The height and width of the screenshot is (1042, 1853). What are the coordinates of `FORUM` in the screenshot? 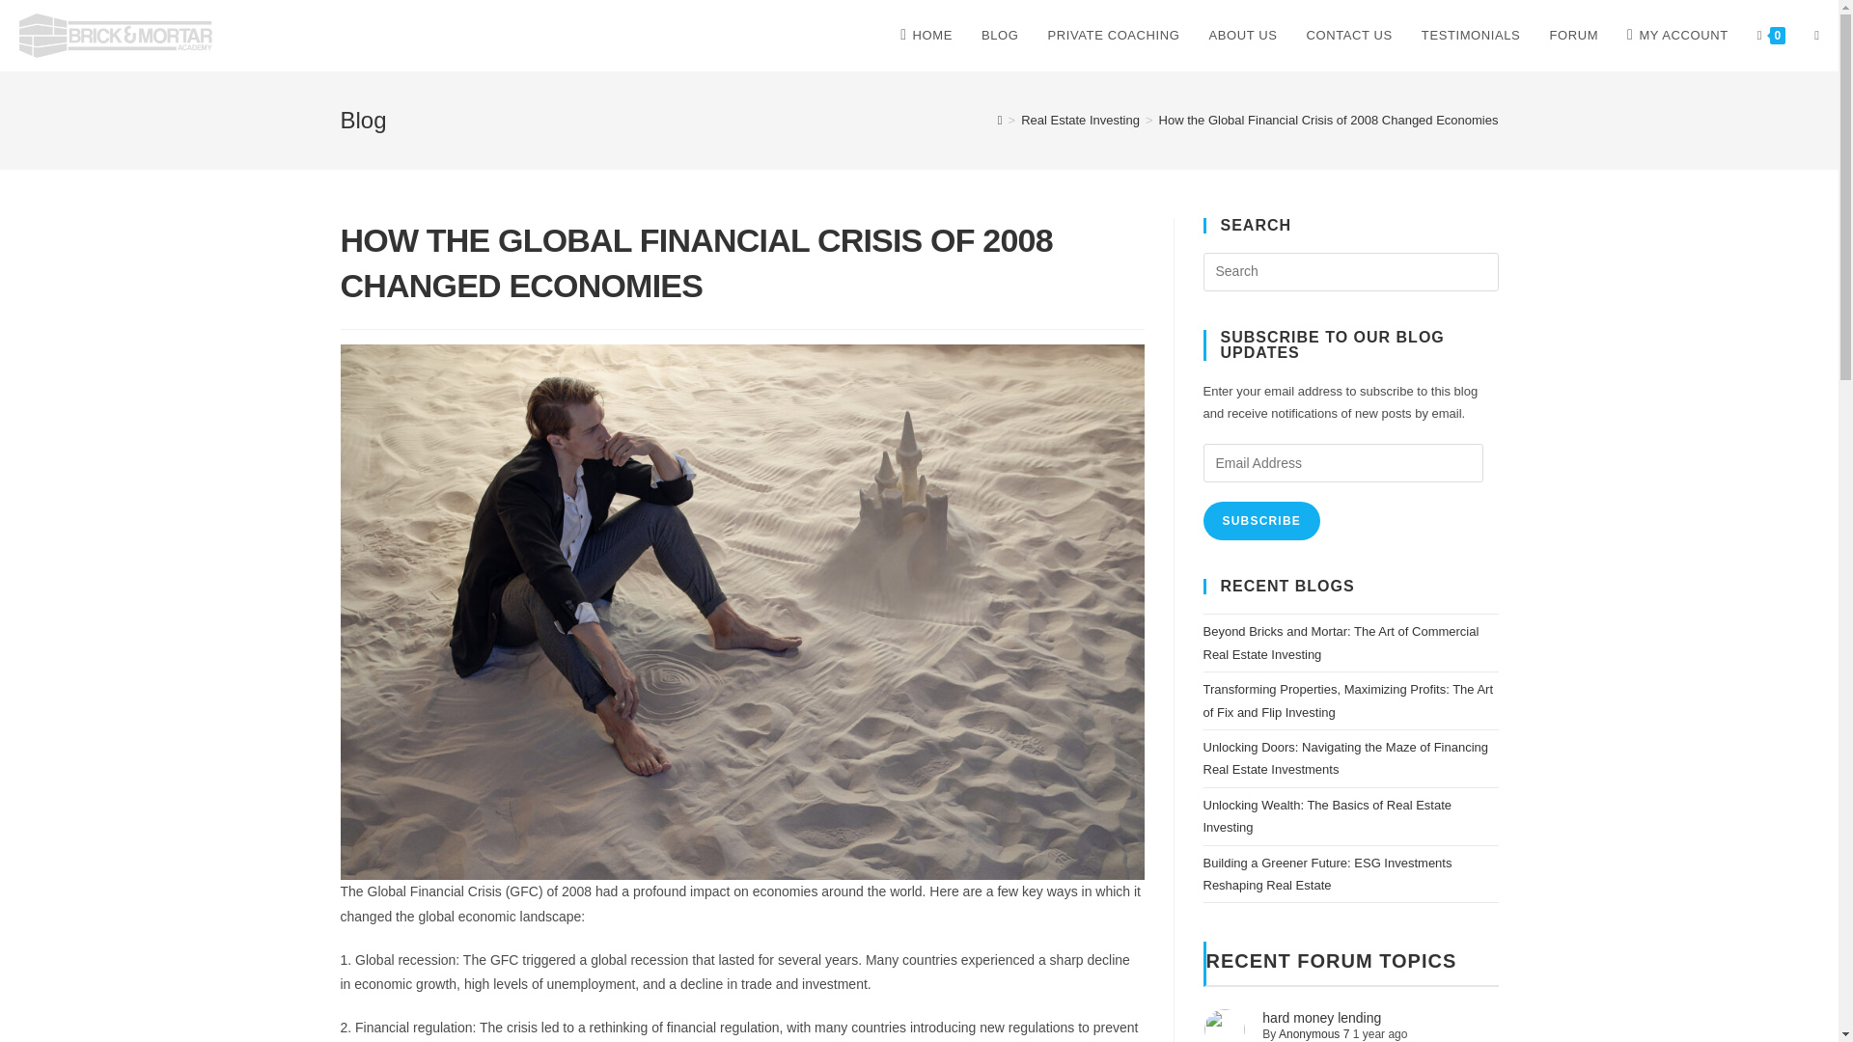 It's located at (1573, 36).